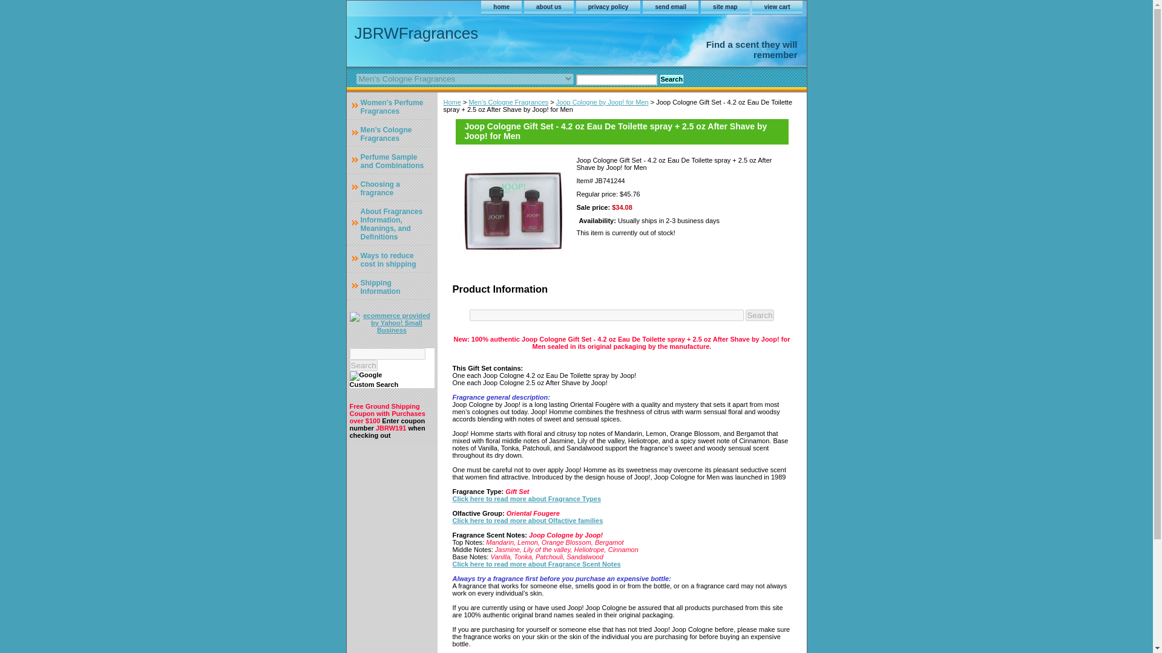  What do you see at coordinates (389, 259) in the screenshot?
I see `Ways to reduce cost in shipping` at bounding box center [389, 259].